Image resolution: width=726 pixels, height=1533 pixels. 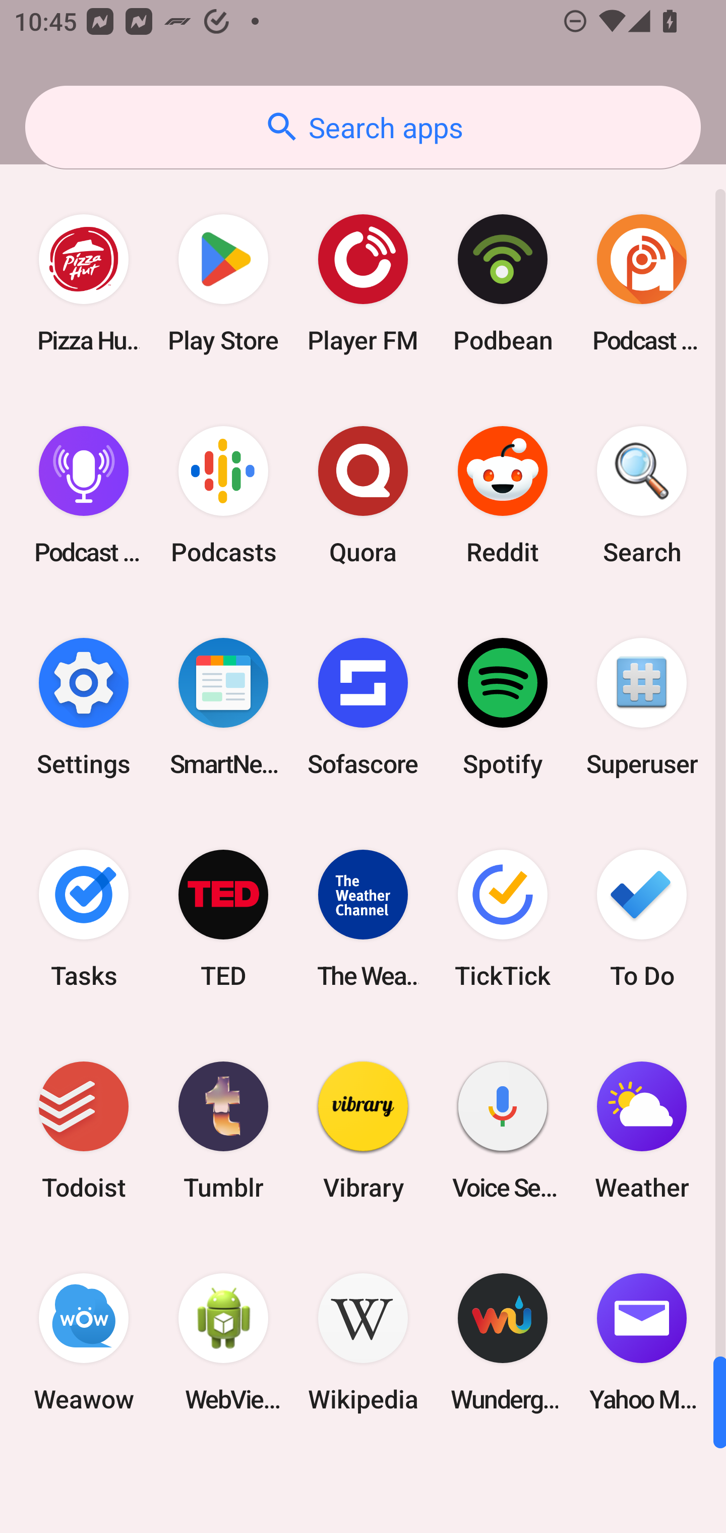 I want to click on The Weather Channel, so click(x=363, y=918).